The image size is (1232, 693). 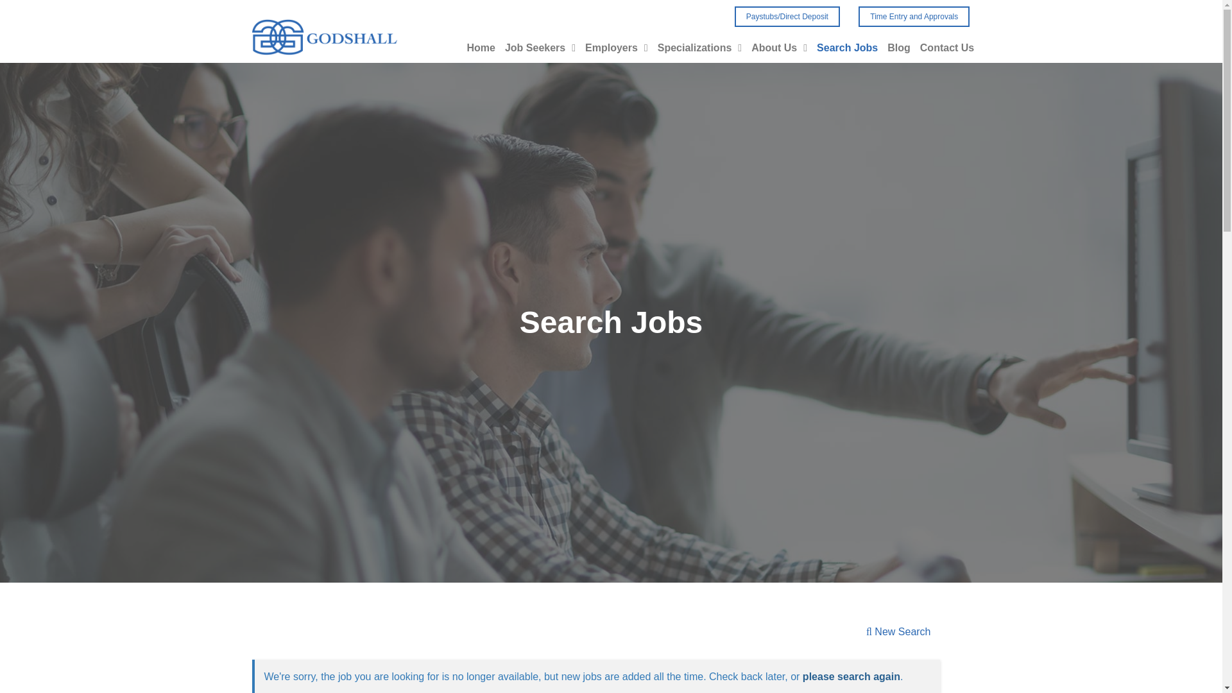 I want to click on Contact Us, so click(x=947, y=47).